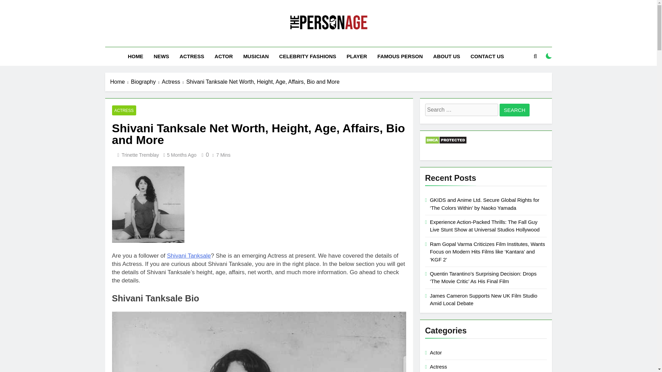 The image size is (662, 372). Describe the element at coordinates (308, 56) in the screenshot. I see `CELEBRITY FASHIONS` at that location.